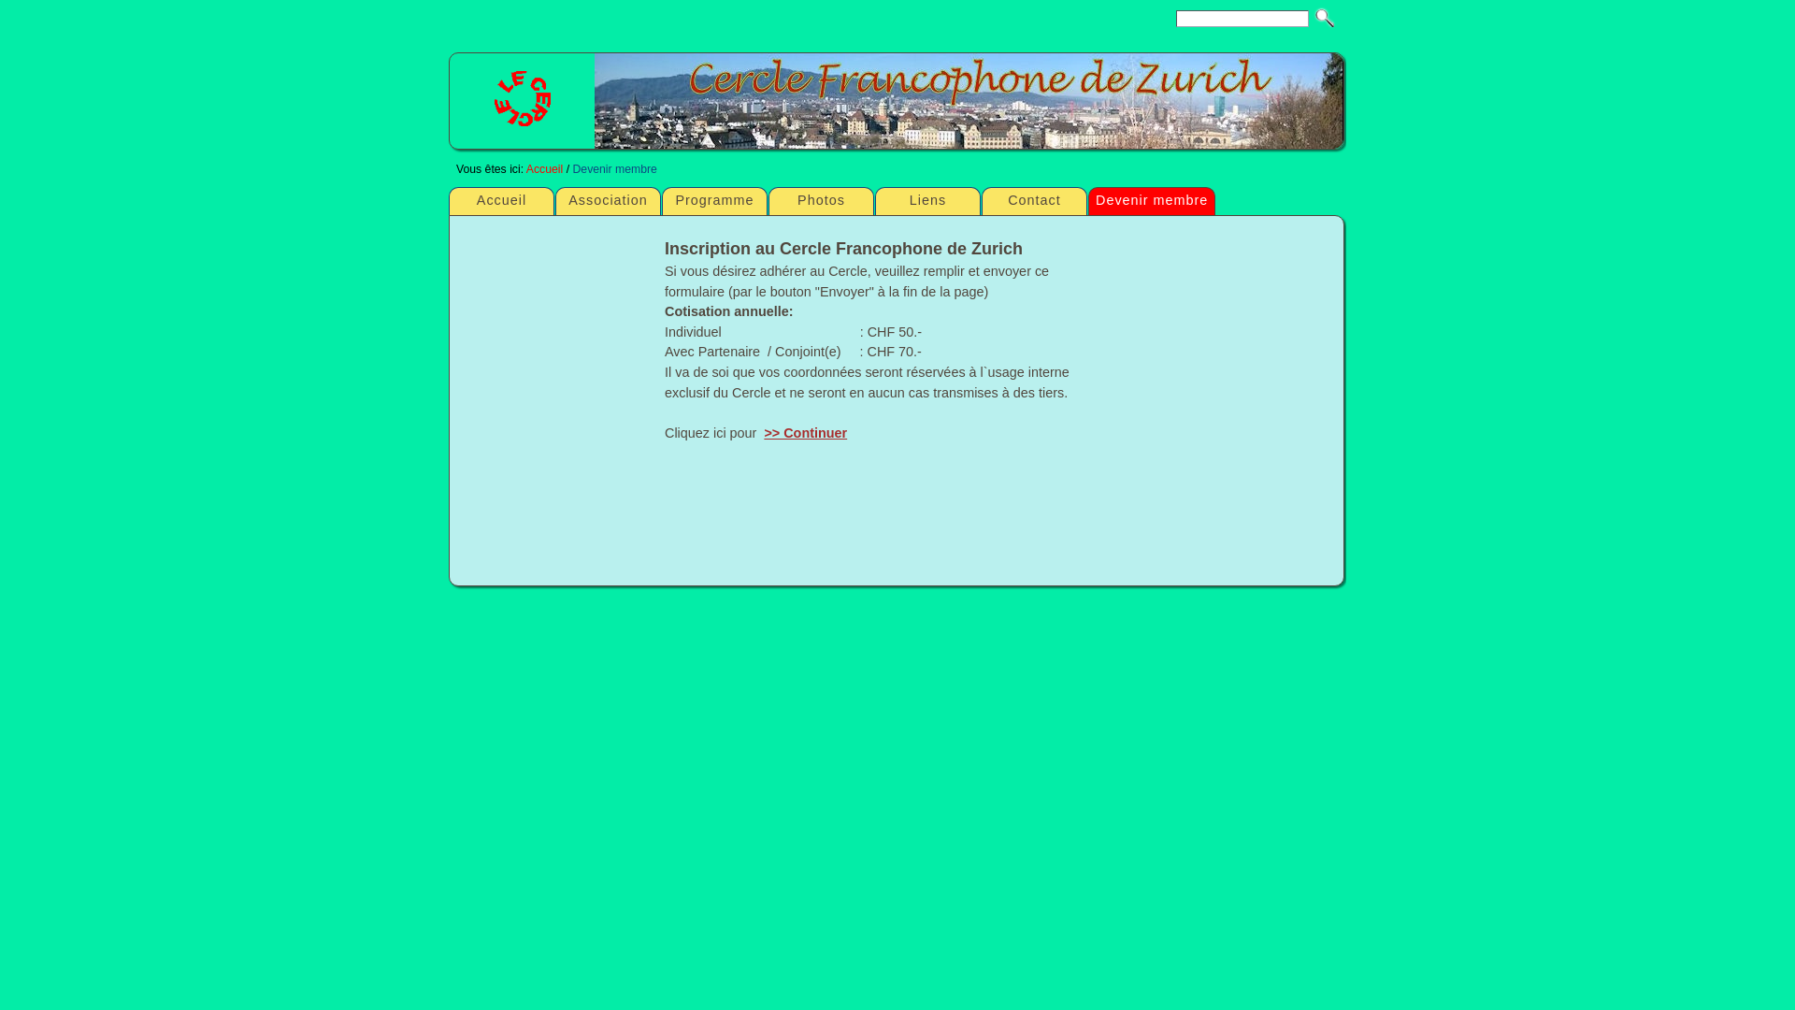 Image resolution: width=1795 pixels, height=1010 pixels. Describe the element at coordinates (806, 433) in the screenshot. I see `>> Continuer` at that location.